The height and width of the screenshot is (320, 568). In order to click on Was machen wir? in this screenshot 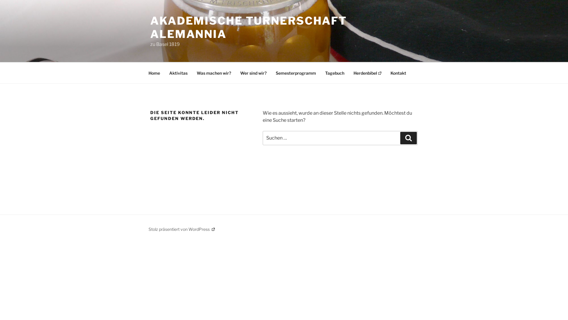, I will do `click(214, 73)`.